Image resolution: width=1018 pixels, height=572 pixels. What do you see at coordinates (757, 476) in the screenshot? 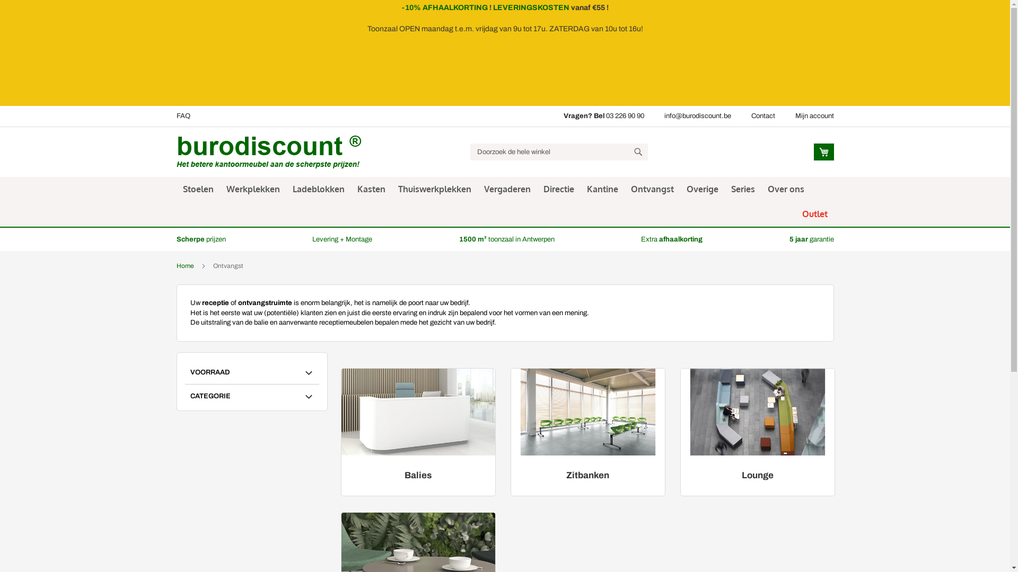
I see `Lounge` at bounding box center [757, 476].